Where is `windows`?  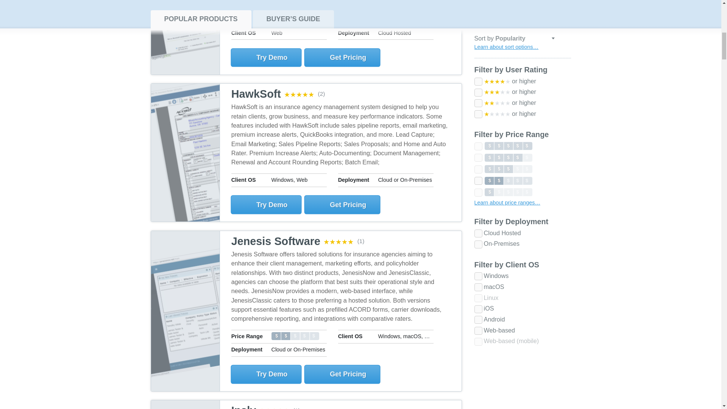 windows is located at coordinates (478, 27).